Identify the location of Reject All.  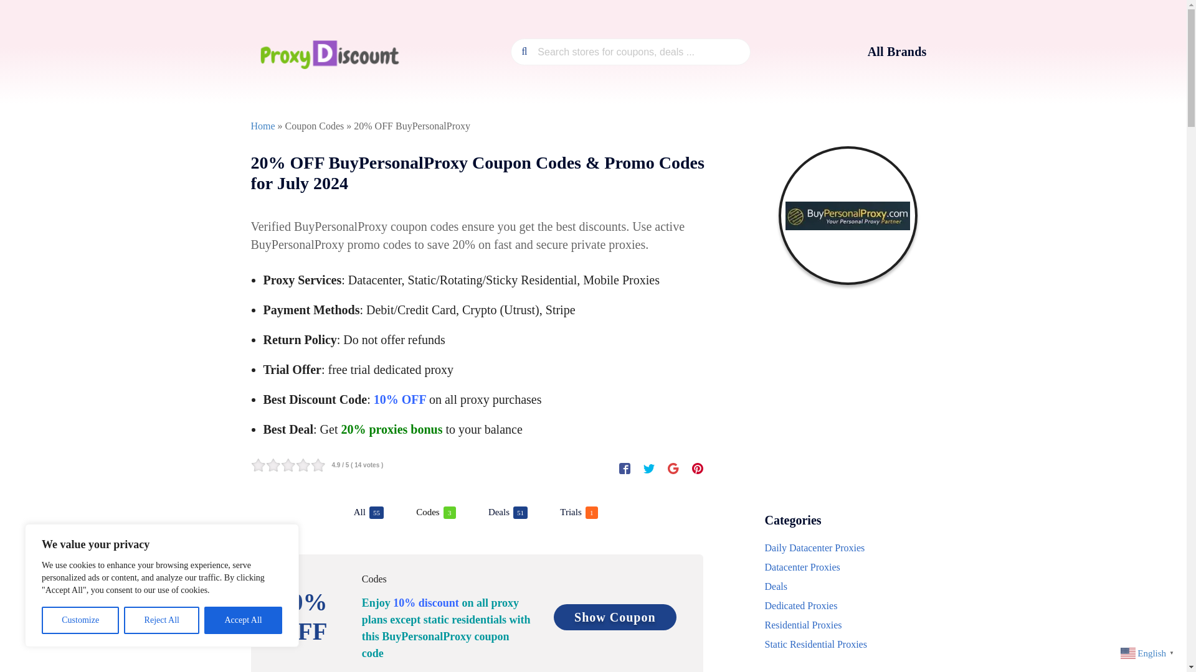
(162, 620).